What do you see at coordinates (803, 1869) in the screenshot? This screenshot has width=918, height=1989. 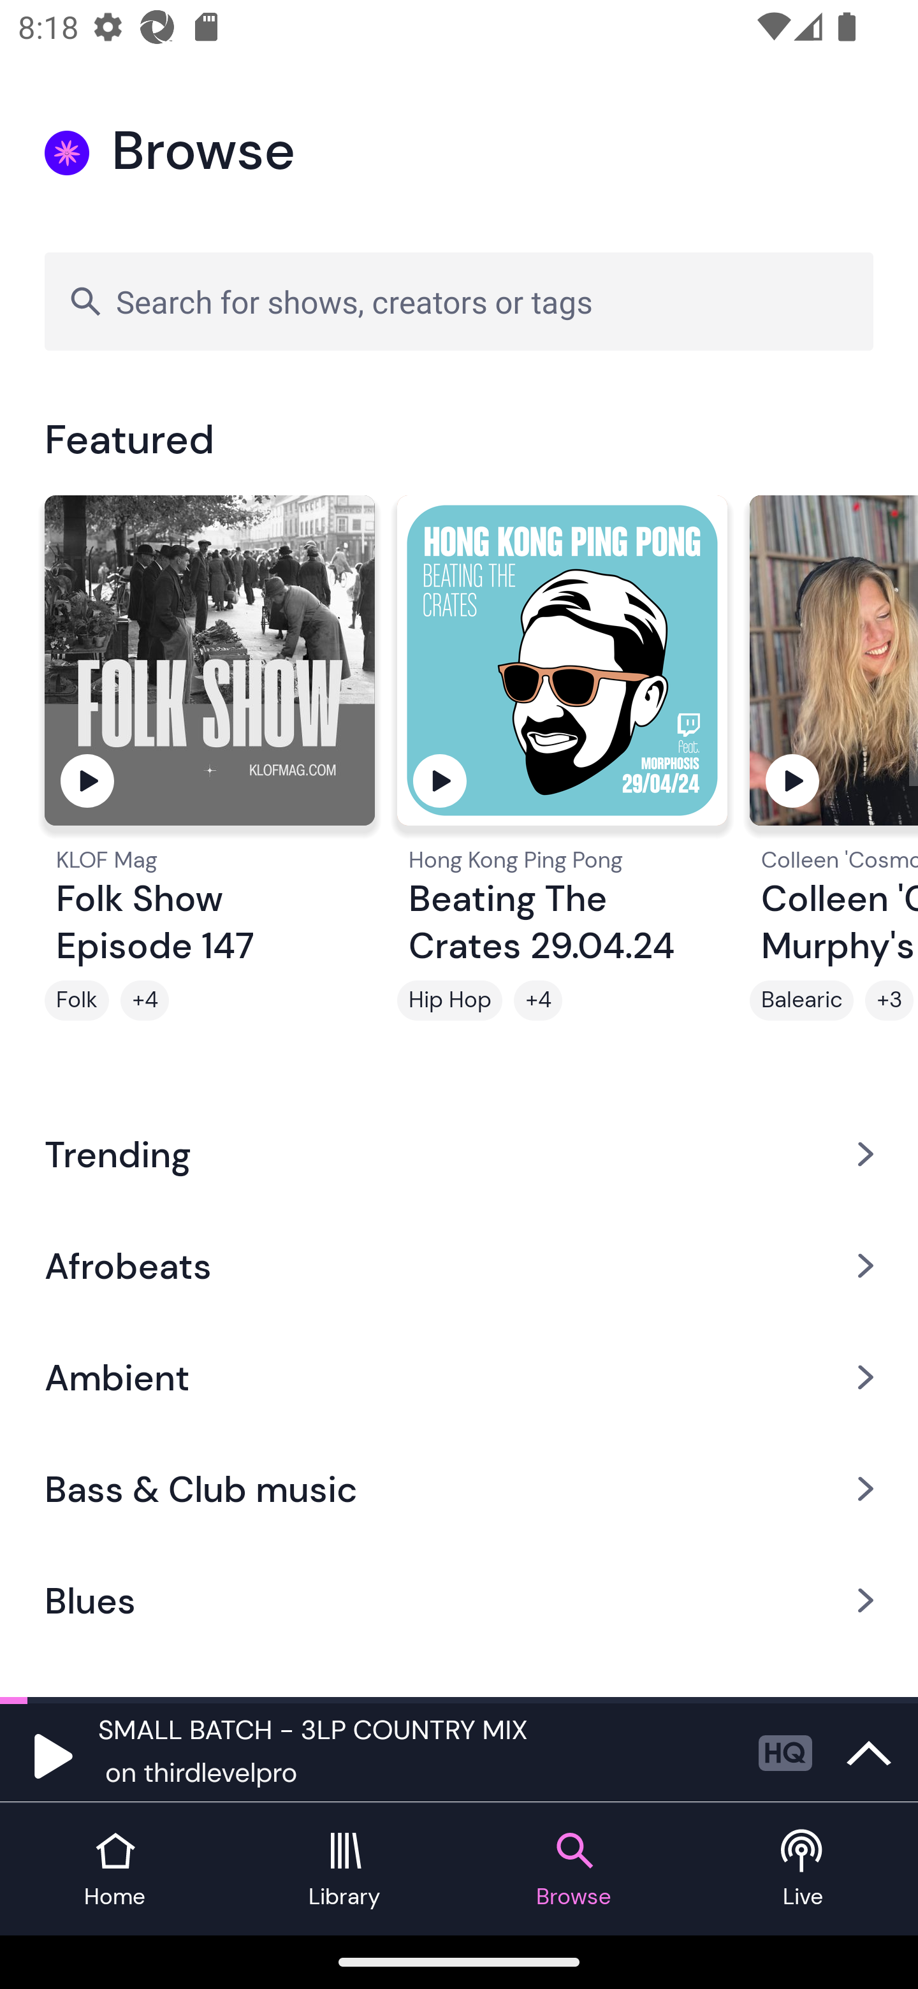 I see `Live tab Live` at bounding box center [803, 1869].